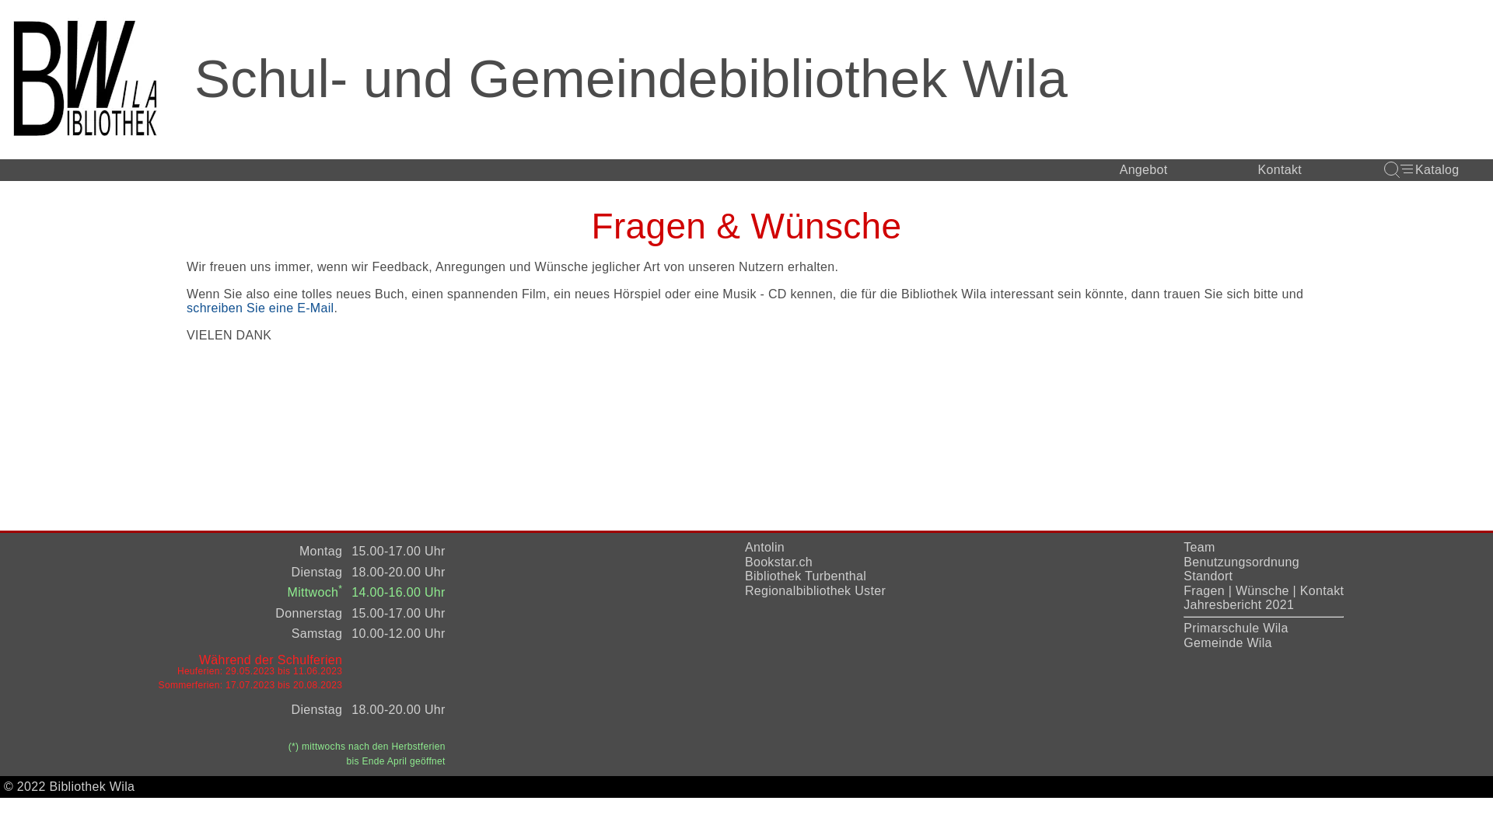 This screenshot has width=1493, height=839. What do you see at coordinates (1241, 562) in the screenshot?
I see `Benutzungsordnung` at bounding box center [1241, 562].